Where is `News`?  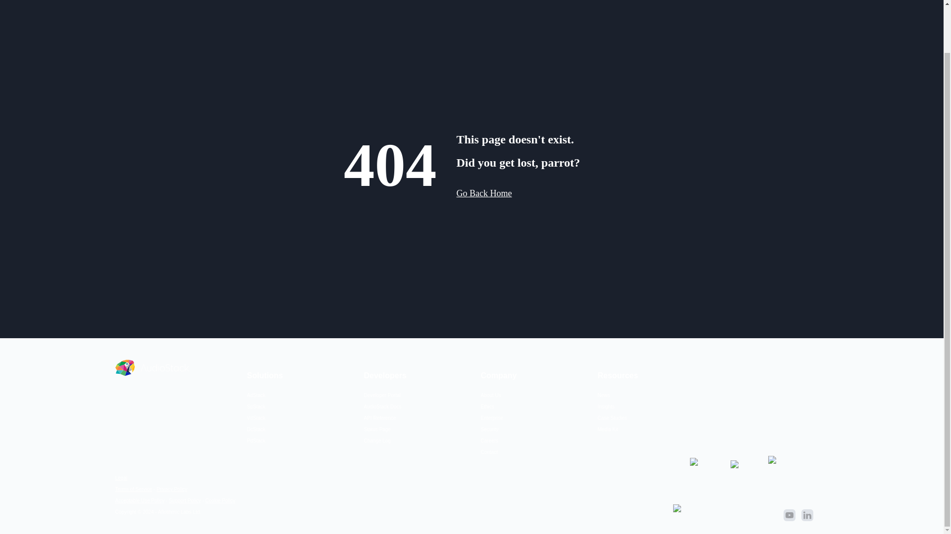
News is located at coordinates (603, 395).